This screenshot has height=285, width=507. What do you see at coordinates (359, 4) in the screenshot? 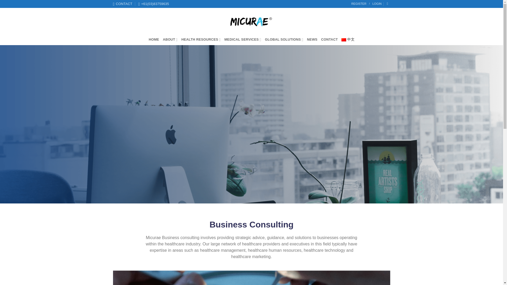
I see `REGISTER` at bounding box center [359, 4].